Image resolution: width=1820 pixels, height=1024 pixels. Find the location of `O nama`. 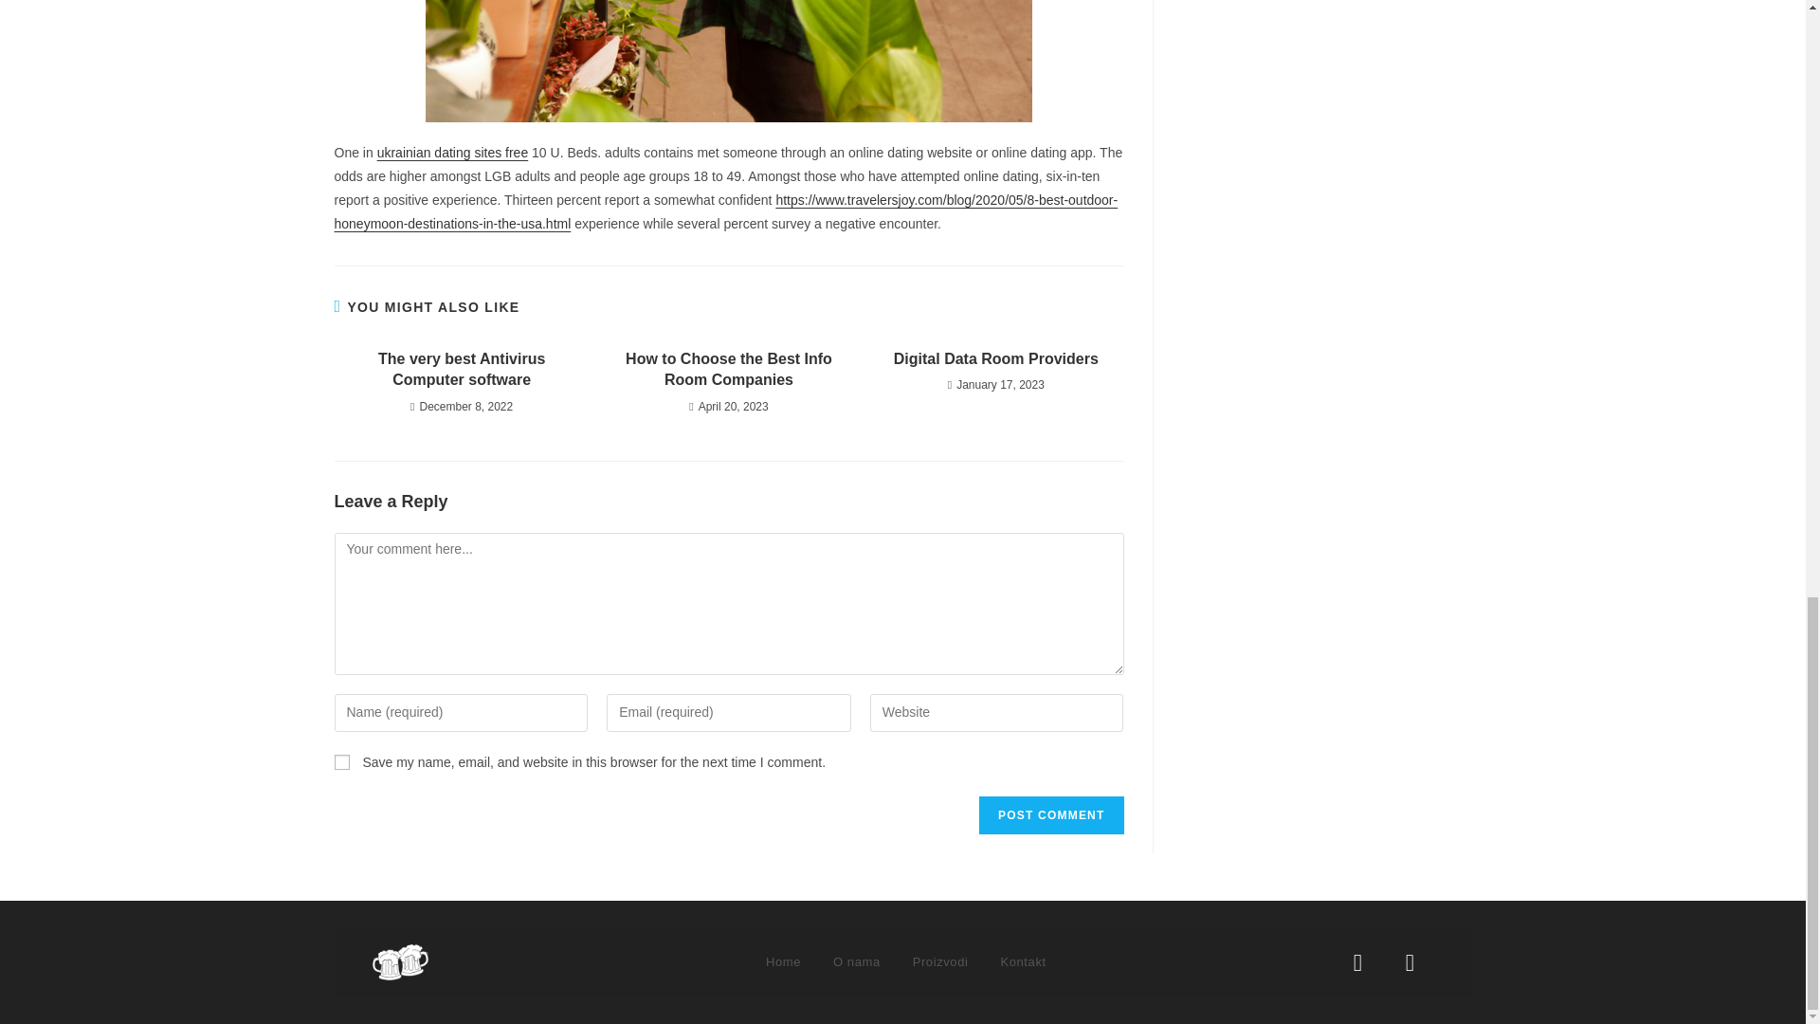

O nama is located at coordinates (857, 961).